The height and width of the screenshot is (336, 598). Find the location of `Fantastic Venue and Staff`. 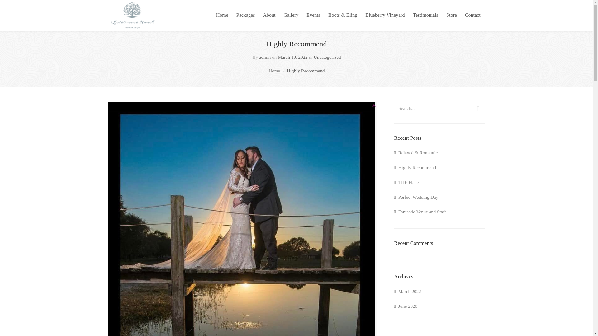

Fantastic Venue and Staff is located at coordinates (420, 212).